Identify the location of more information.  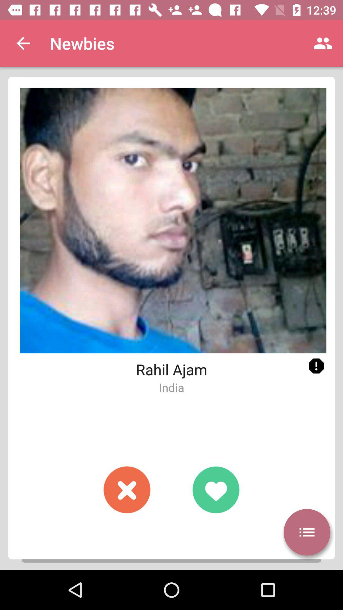
(307, 532).